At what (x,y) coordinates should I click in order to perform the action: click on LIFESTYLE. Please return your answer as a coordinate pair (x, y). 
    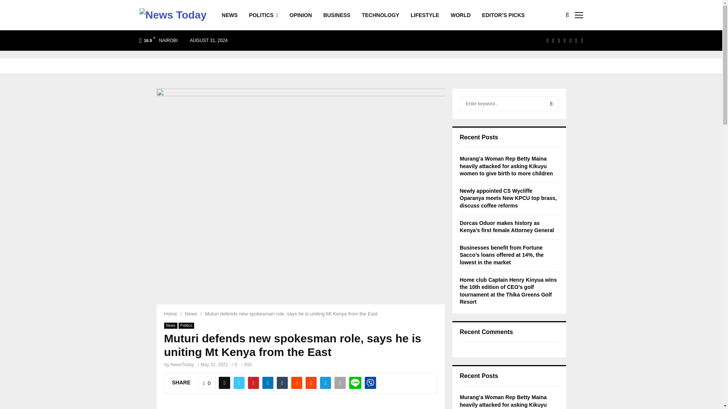
    Looking at the image, I should click on (425, 15).